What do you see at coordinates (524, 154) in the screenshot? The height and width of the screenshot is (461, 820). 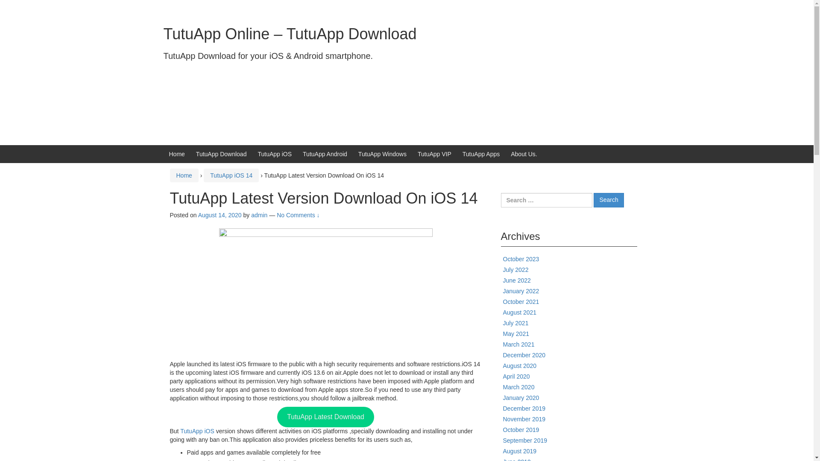 I see `About Us.` at bounding box center [524, 154].